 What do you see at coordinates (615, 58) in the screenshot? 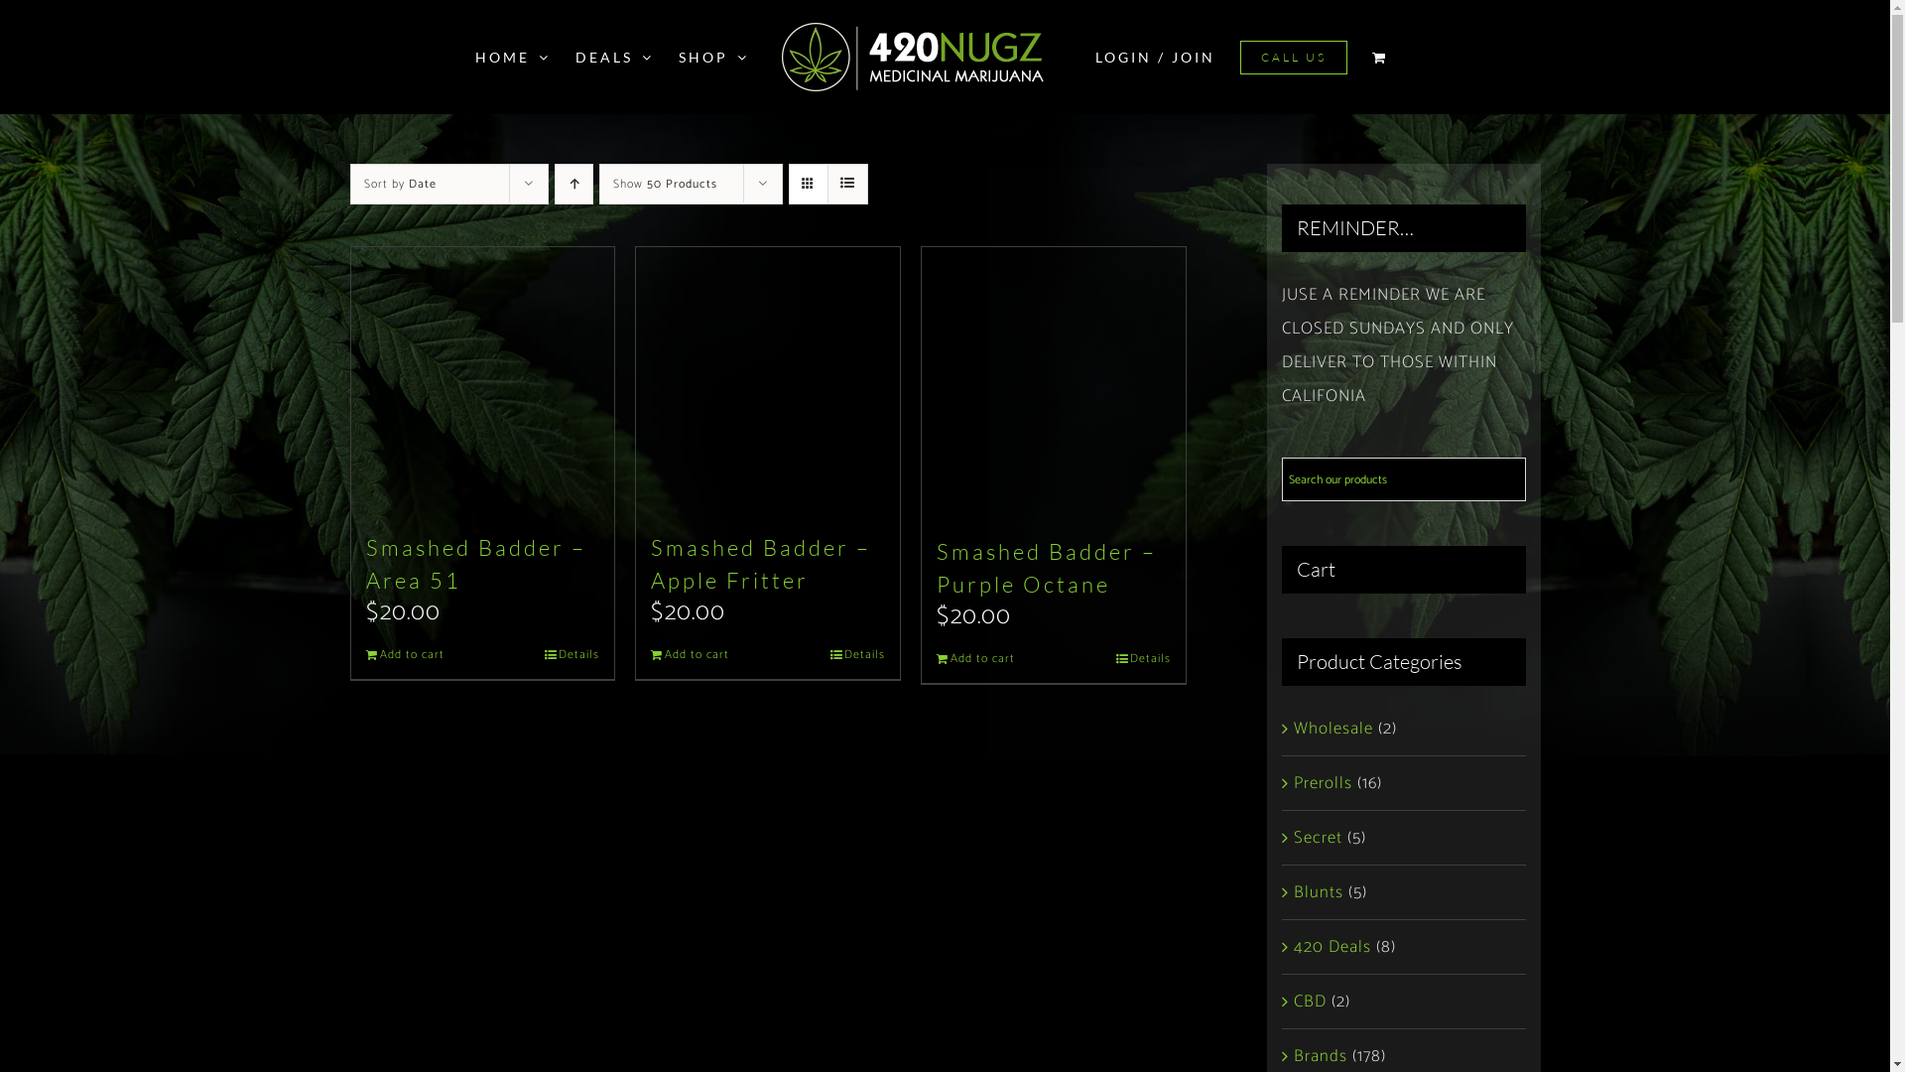
I see `DEALS` at bounding box center [615, 58].